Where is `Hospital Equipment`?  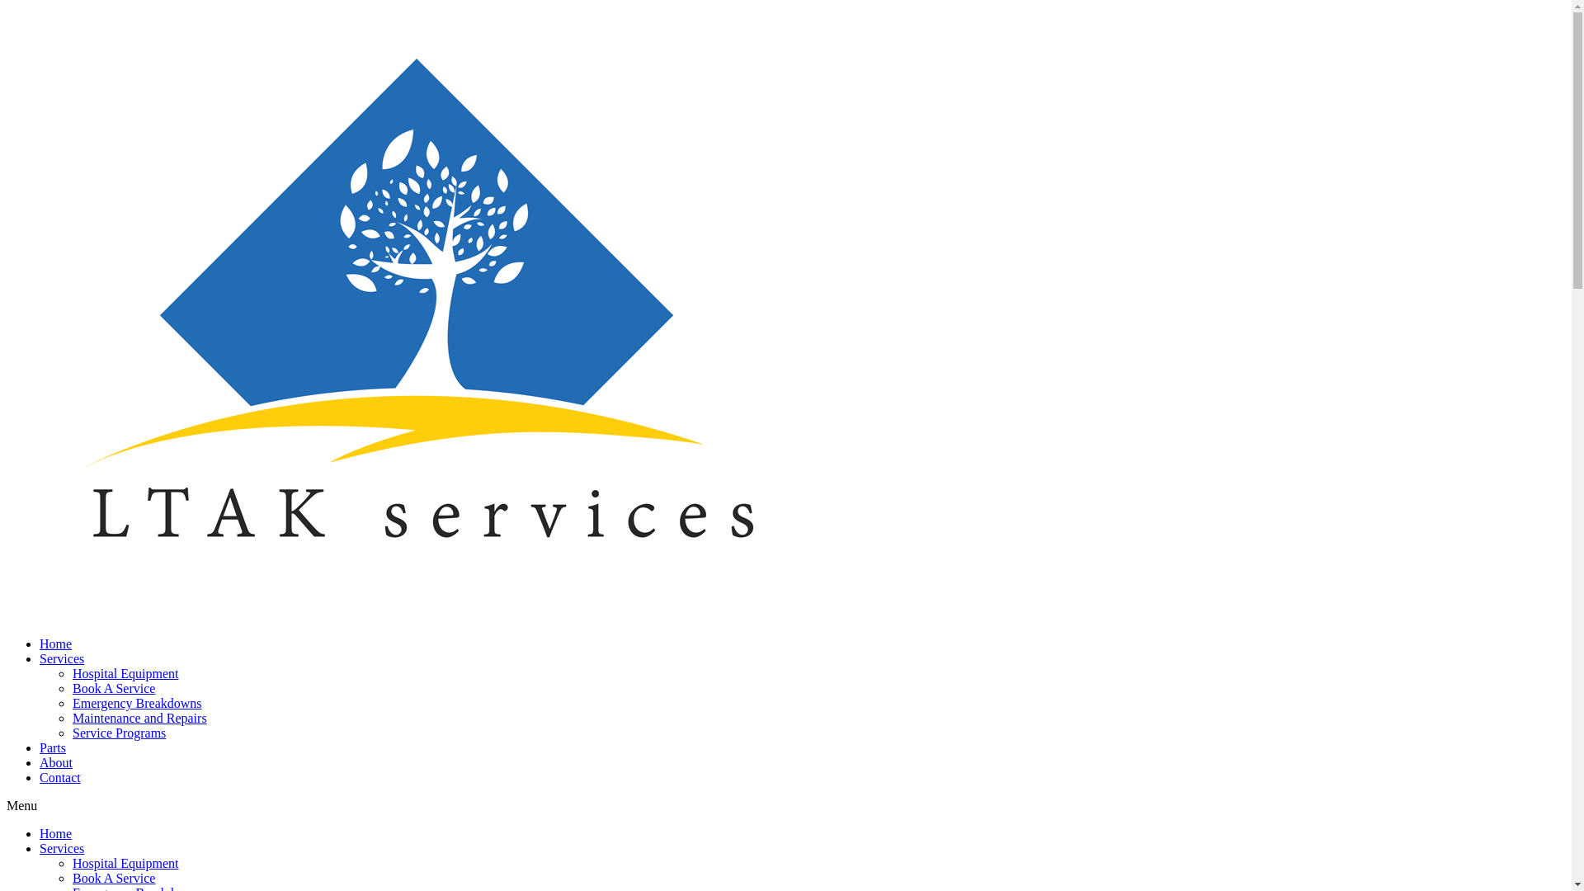 Hospital Equipment is located at coordinates (125, 673).